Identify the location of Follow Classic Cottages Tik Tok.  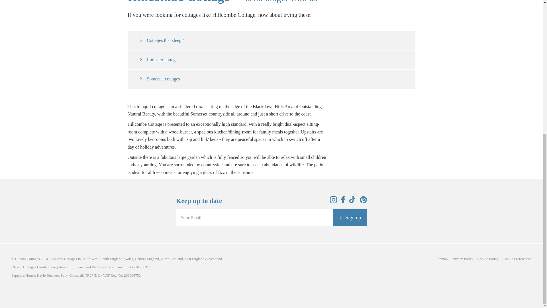
(352, 202).